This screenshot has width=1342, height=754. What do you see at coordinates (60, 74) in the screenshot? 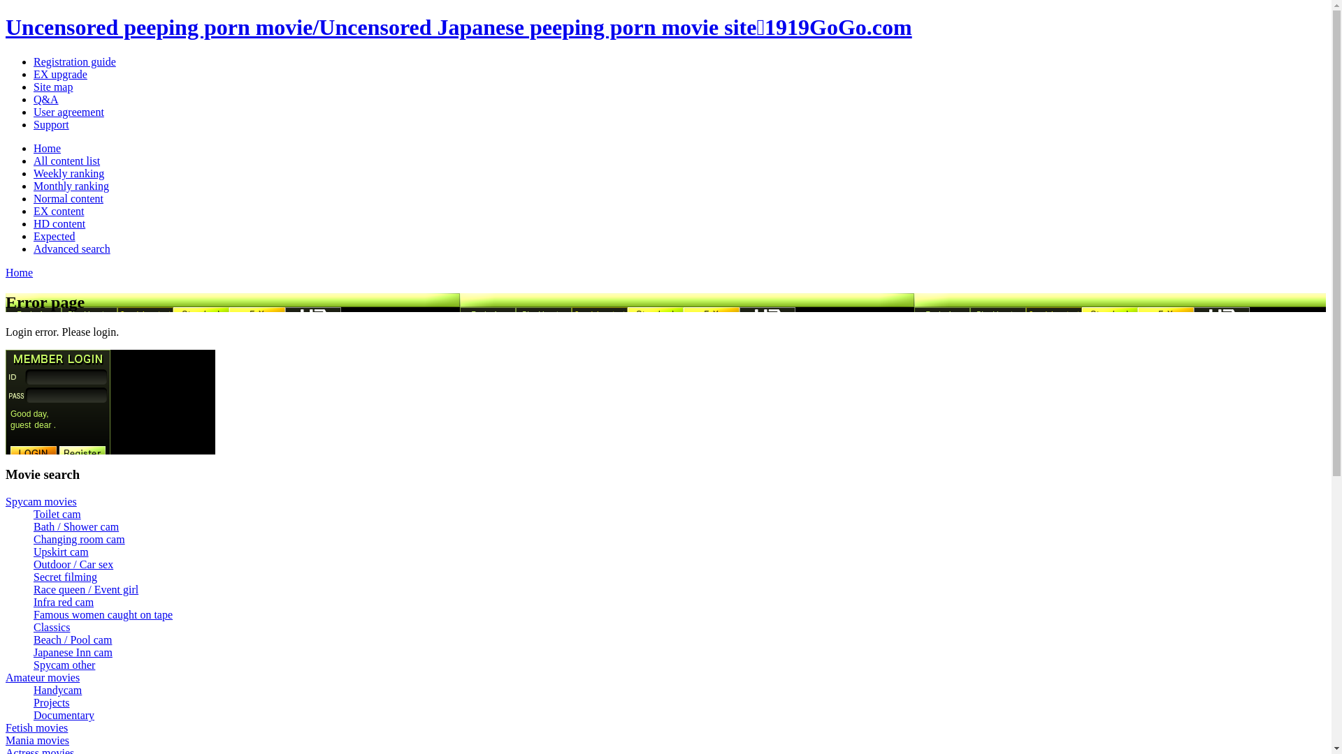
I see `EX upgrade` at bounding box center [60, 74].